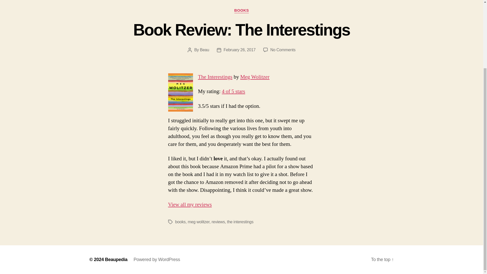  What do you see at coordinates (233, 91) in the screenshot?
I see `Beau` at bounding box center [233, 91].